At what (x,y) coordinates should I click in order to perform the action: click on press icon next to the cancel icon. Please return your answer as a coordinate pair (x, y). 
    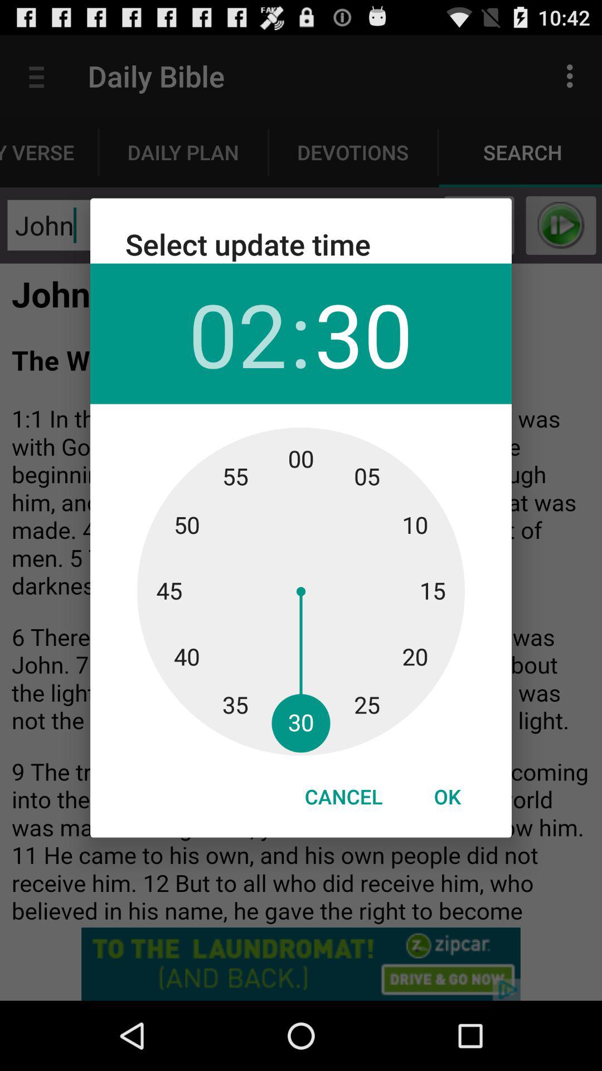
    Looking at the image, I should click on (447, 797).